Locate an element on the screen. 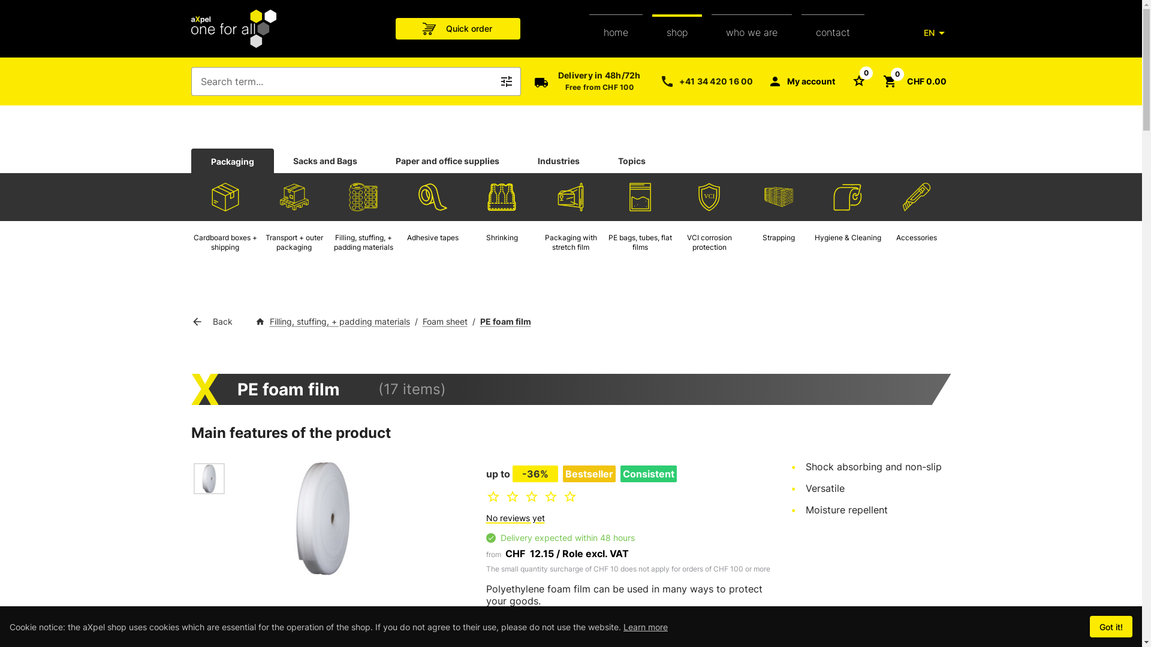 This screenshot has width=1151, height=647. PE foam film is located at coordinates (505, 321).